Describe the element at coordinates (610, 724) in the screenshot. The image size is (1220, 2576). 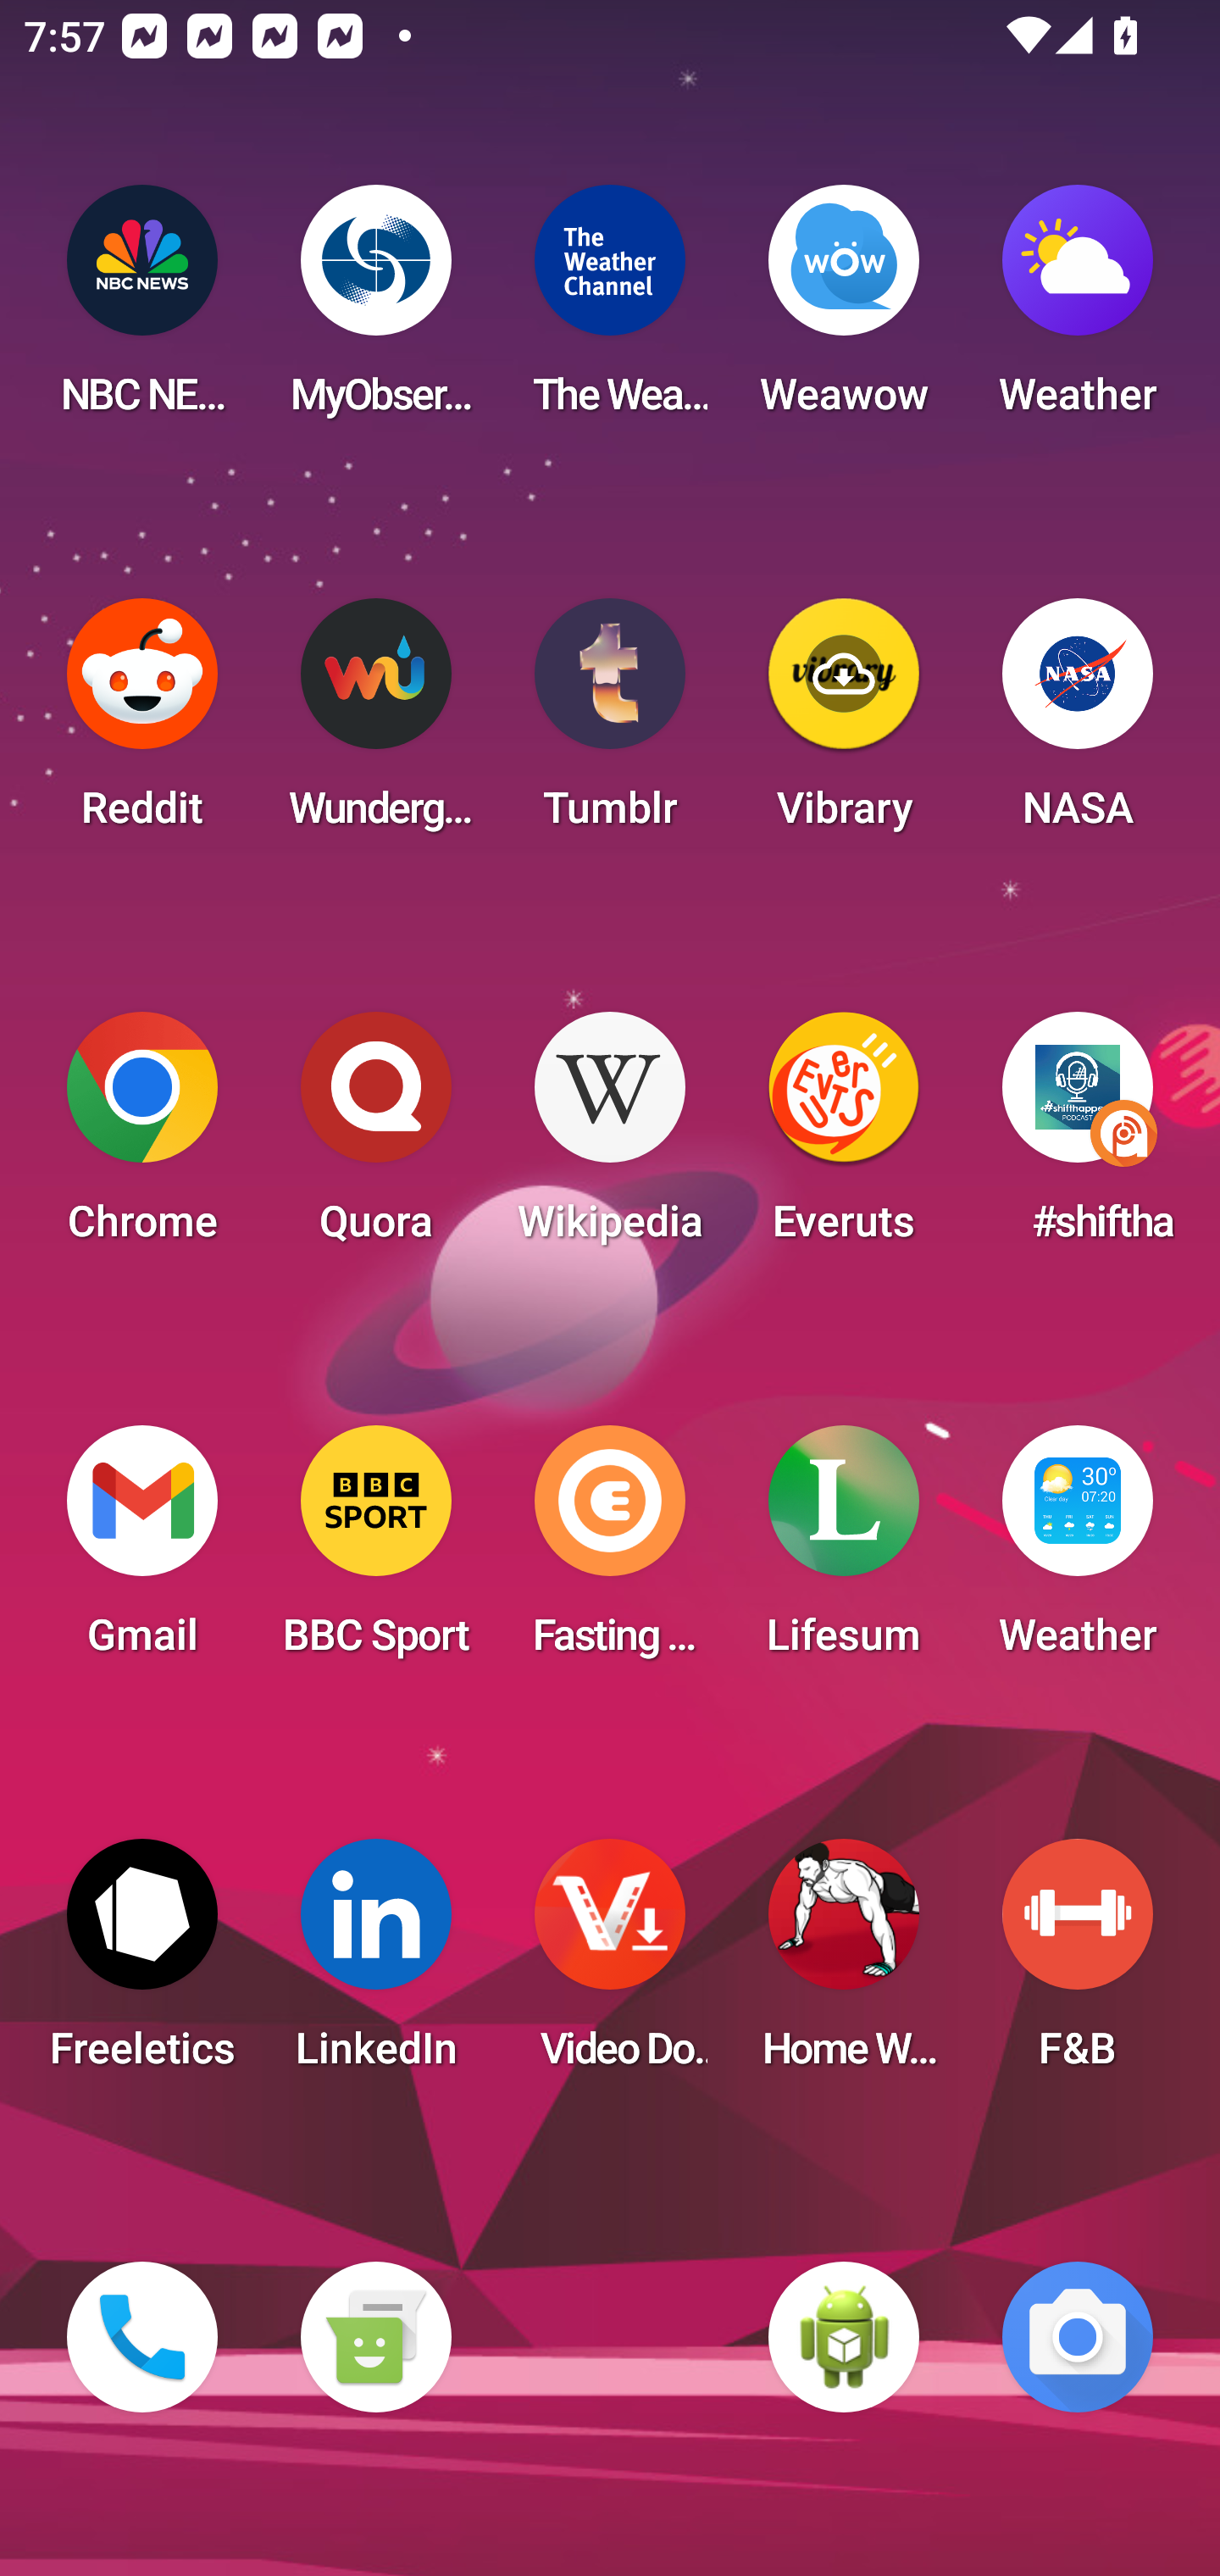
I see `Tumblr` at that location.